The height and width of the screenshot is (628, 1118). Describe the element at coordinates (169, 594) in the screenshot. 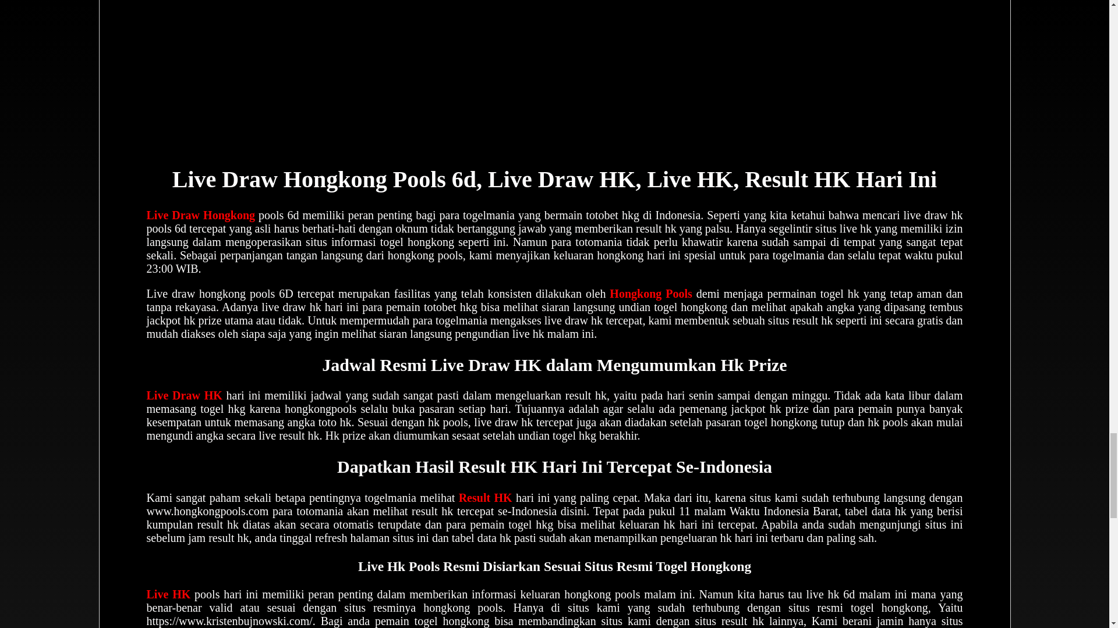

I see `Live HK` at that location.